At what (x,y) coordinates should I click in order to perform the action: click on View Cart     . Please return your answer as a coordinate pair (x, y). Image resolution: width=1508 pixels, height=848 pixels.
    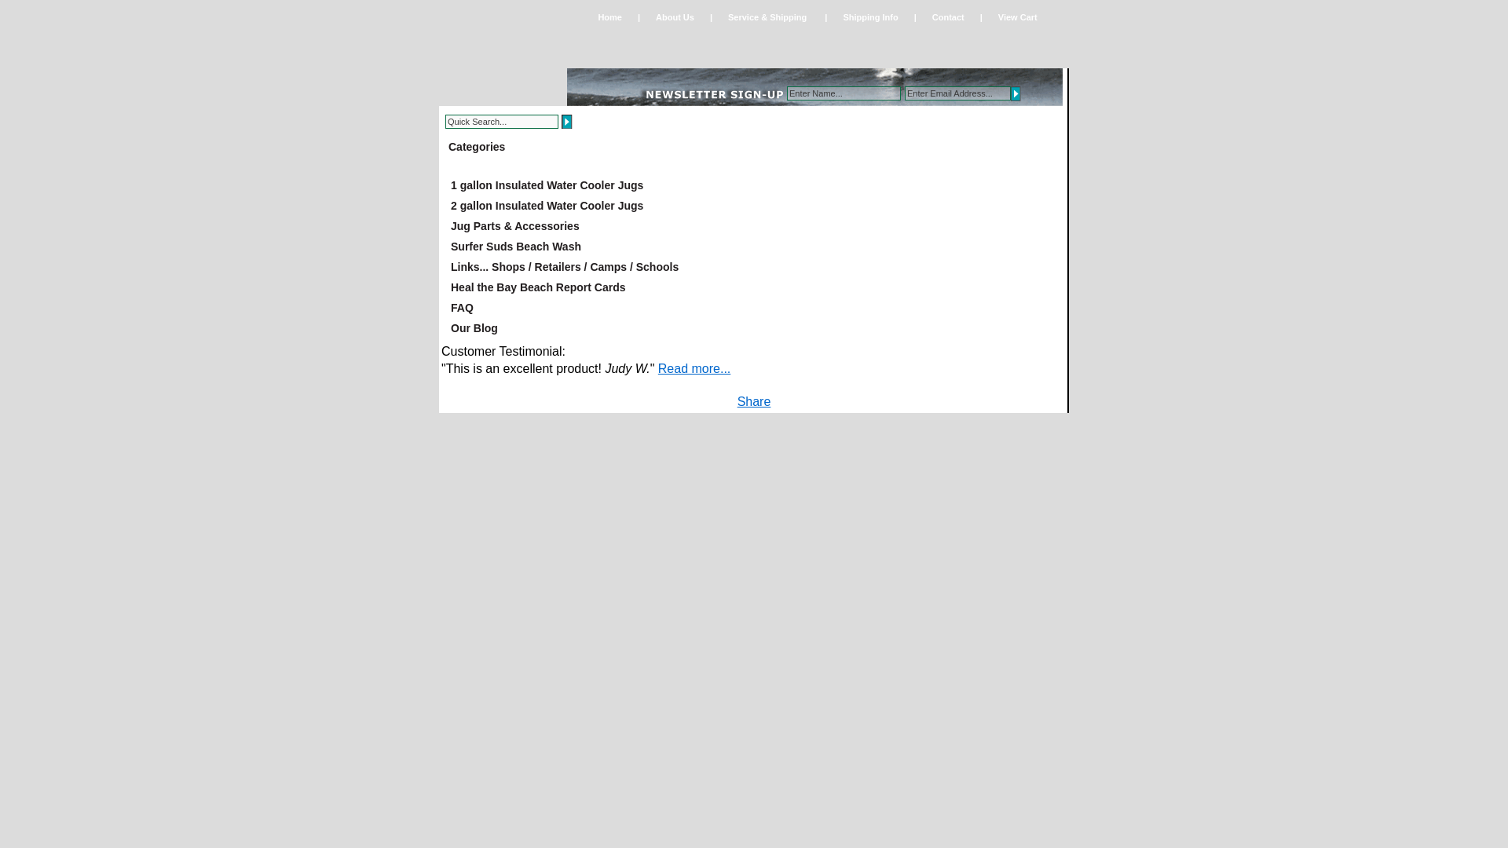
    Looking at the image, I should click on (1023, 17).